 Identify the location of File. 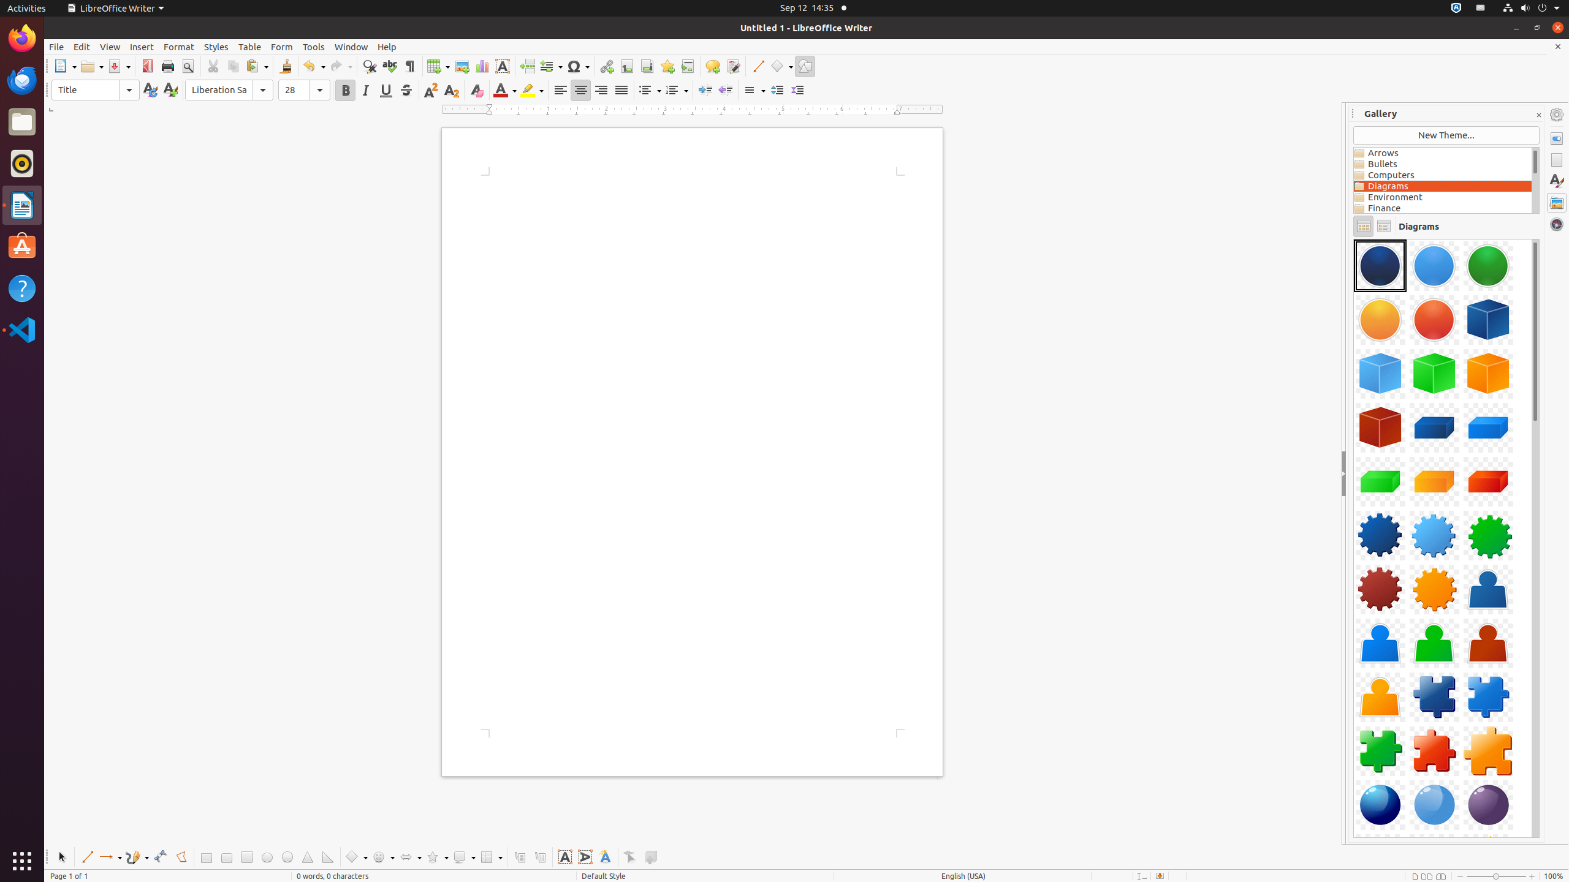
(56, 47).